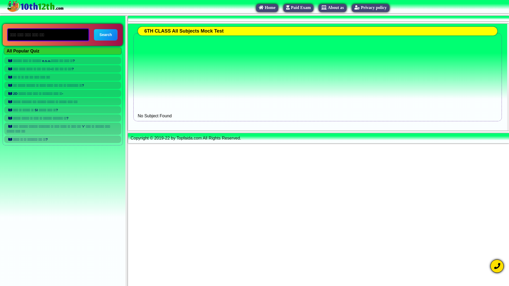 This screenshot has height=286, width=509. Describe the element at coordinates (371, 7) in the screenshot. I see `Privacy policy` at that location.